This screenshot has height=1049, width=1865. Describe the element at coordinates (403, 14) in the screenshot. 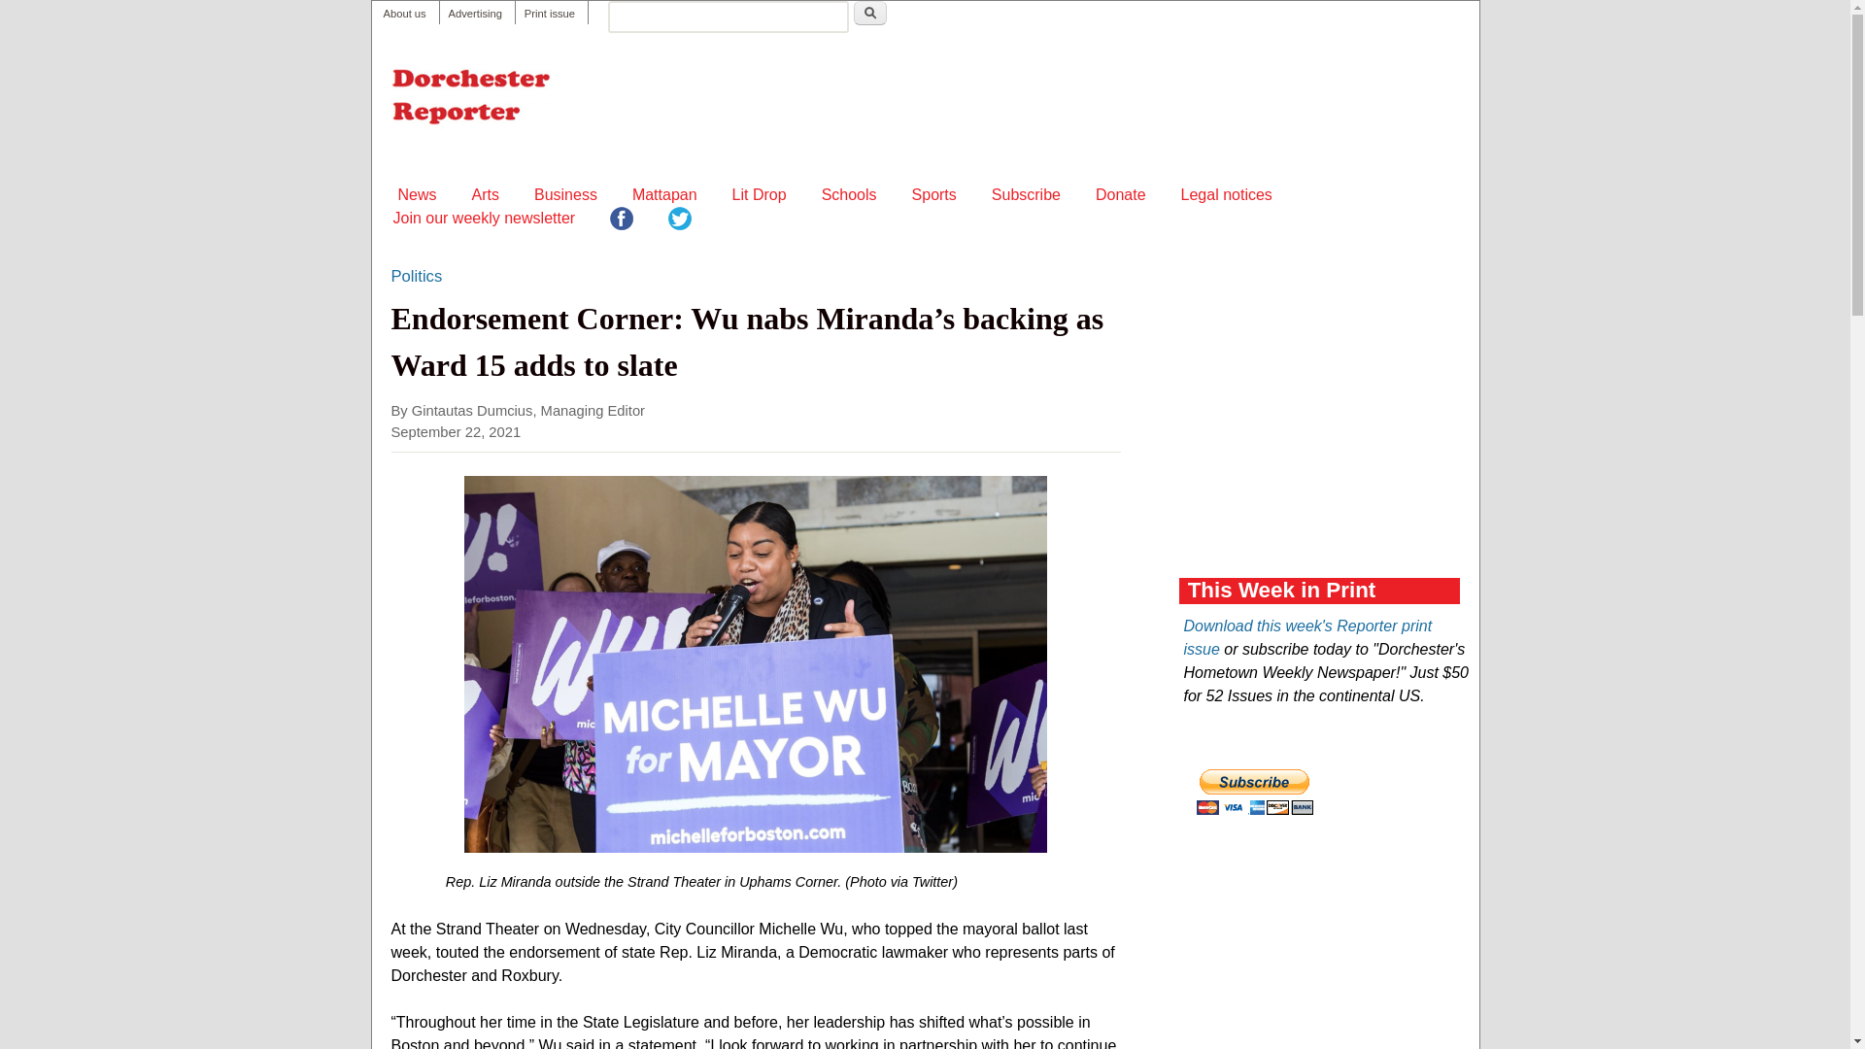

I see `About the Reporter` at that location.